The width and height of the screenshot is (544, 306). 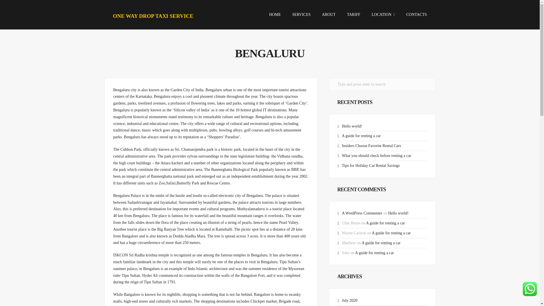 I want to click on ONE WAY DROP TAXI SERVICE, so click(x=153, y=16).